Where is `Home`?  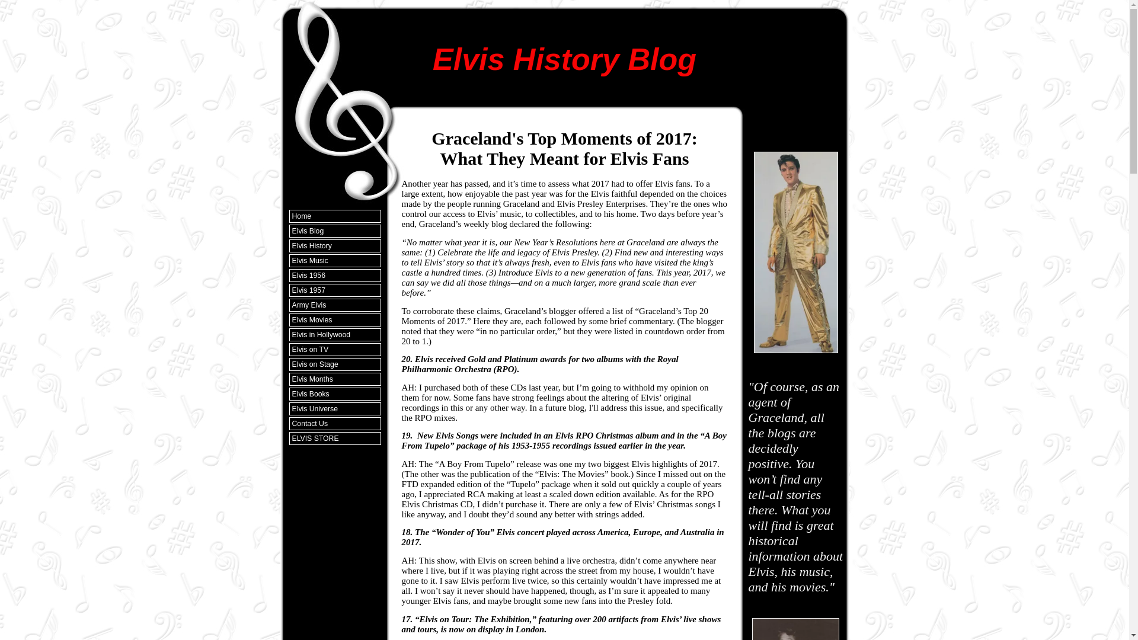 Home is located at coordinates (335, 216).